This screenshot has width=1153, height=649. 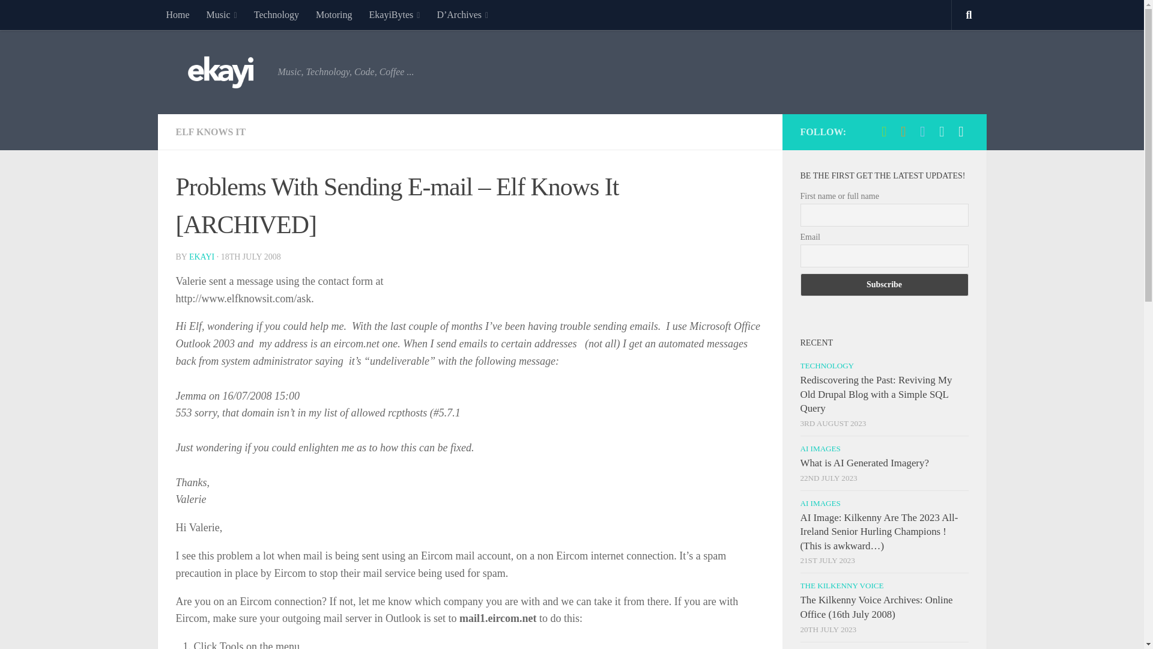 I want to click on EkayiBytes, so click(x=394, y=14).